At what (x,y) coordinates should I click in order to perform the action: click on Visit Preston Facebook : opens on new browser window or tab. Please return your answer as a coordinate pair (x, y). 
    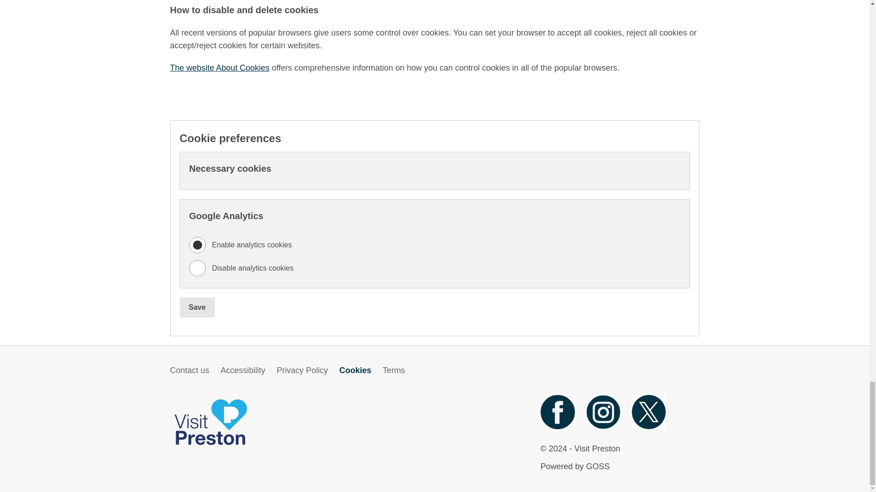
    Looking at the image, I should click on (558, 426).